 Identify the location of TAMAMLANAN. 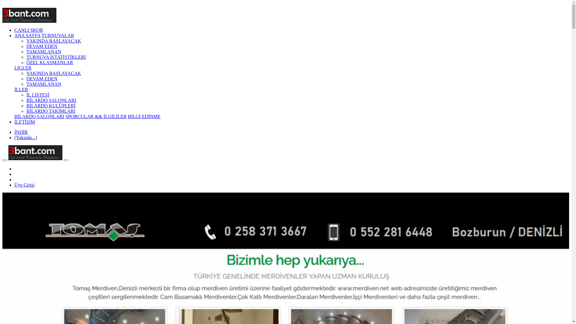
(44, 84).